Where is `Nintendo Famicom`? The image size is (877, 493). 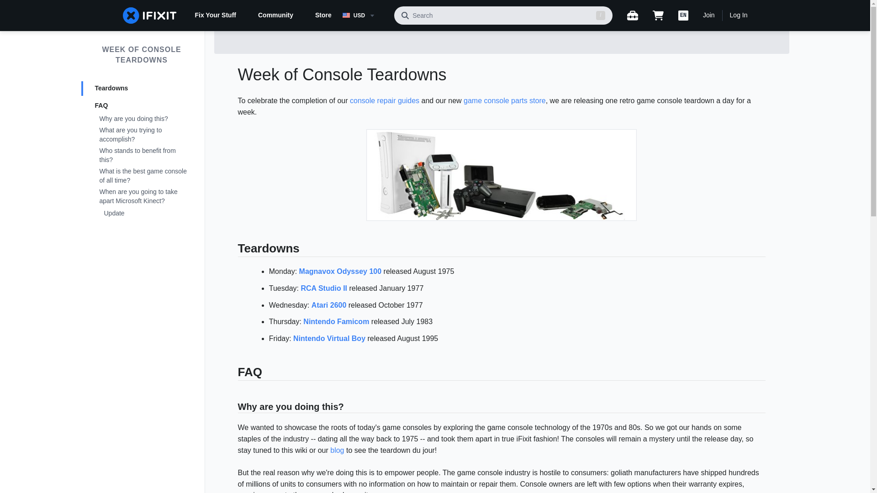 Nintendo Famicom is located at coordinates (336, 321).